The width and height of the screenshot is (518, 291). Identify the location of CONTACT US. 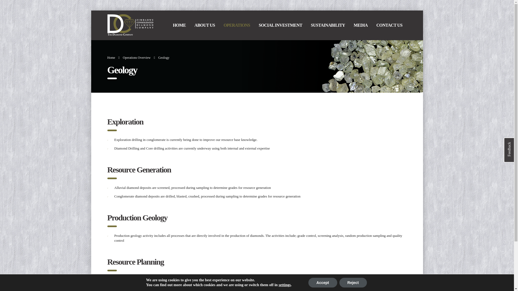
(389, 25).